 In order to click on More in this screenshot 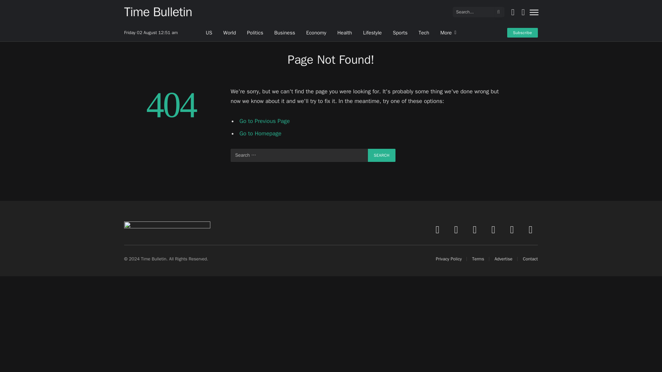, I will do `click(448, 32)`.